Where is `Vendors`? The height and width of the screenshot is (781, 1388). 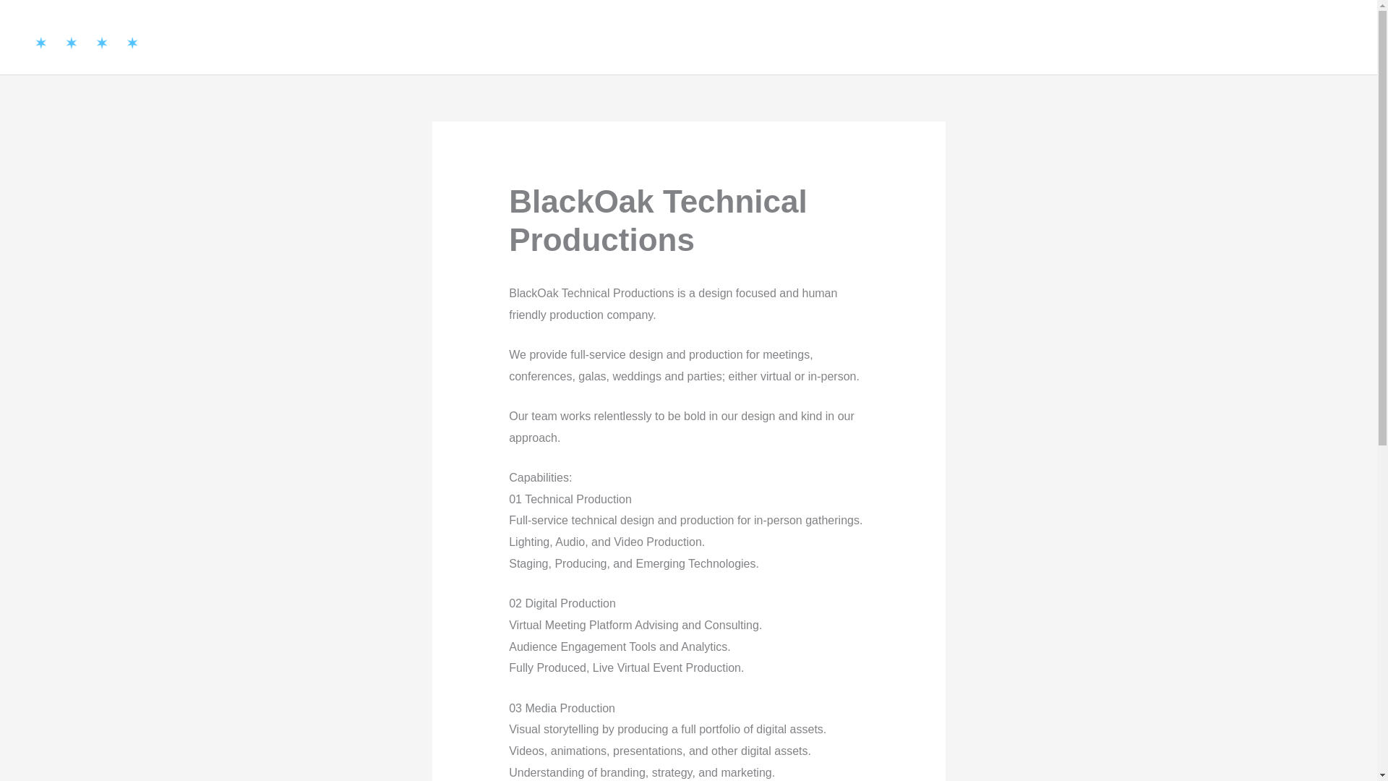
Vendors is located at coordinates (1006, 37).